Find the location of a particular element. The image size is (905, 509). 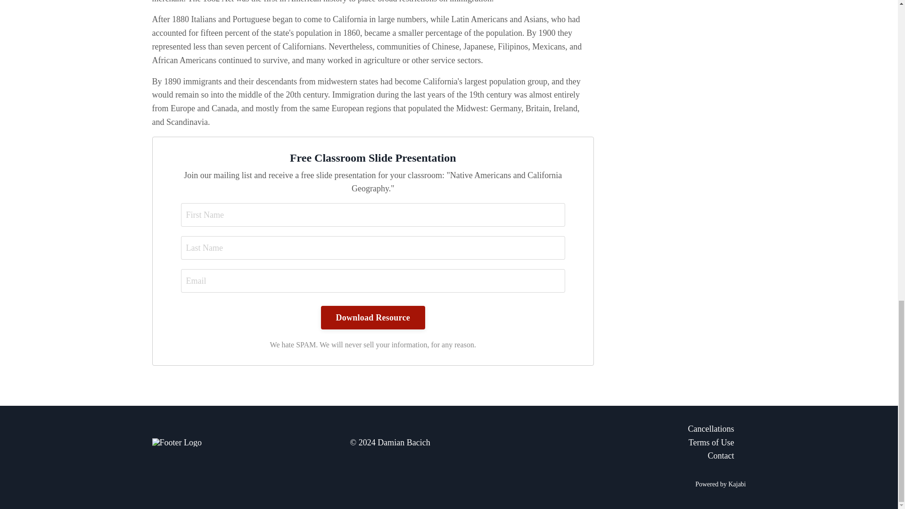

Download Resource is located at coordinates (373, 318).